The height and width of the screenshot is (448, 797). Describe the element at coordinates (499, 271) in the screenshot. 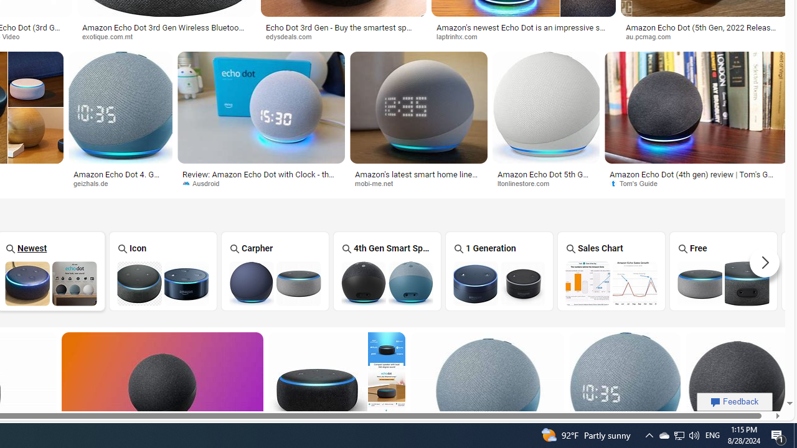

I see `1 Generation` at that location.